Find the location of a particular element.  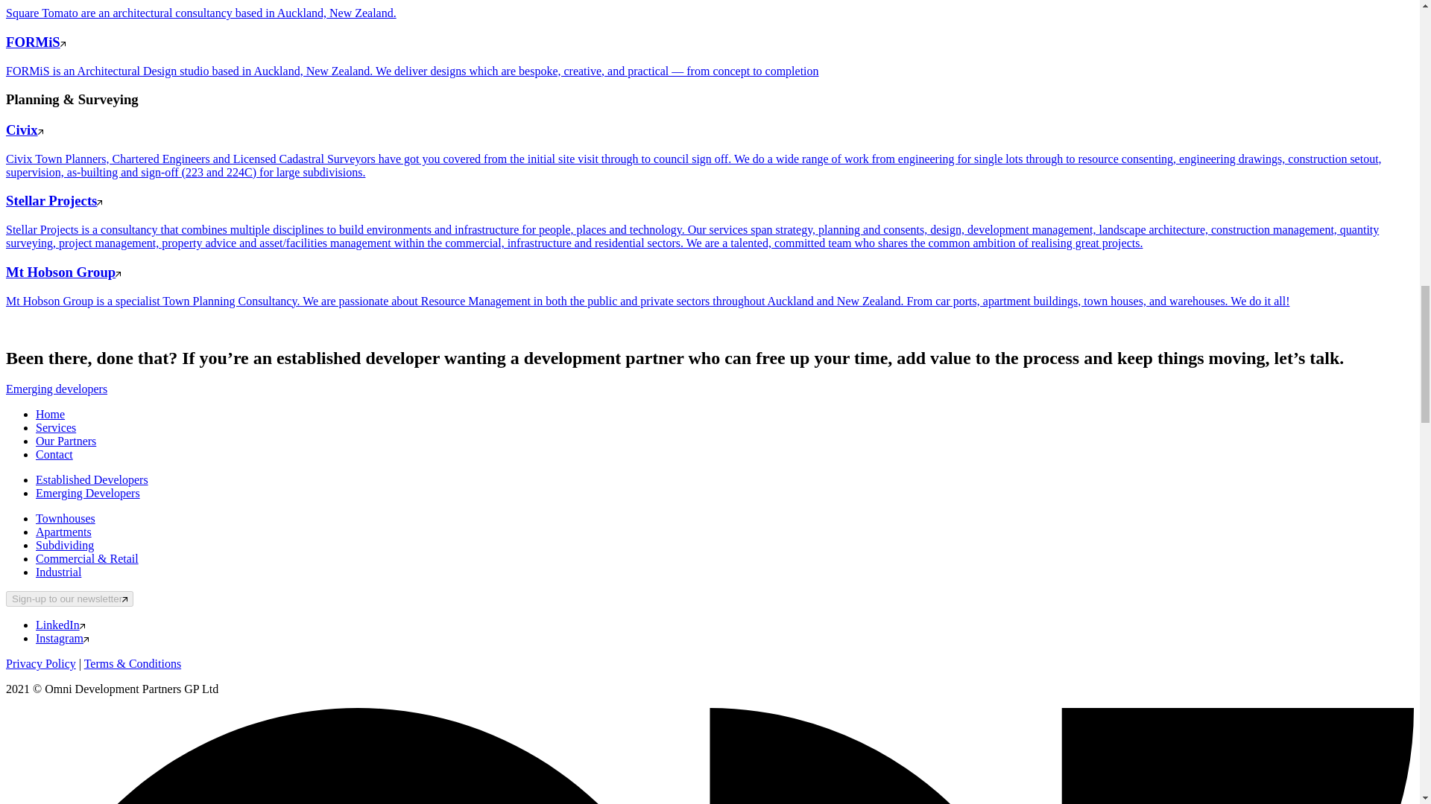

Our Partners is located at coordinates (66, 441).